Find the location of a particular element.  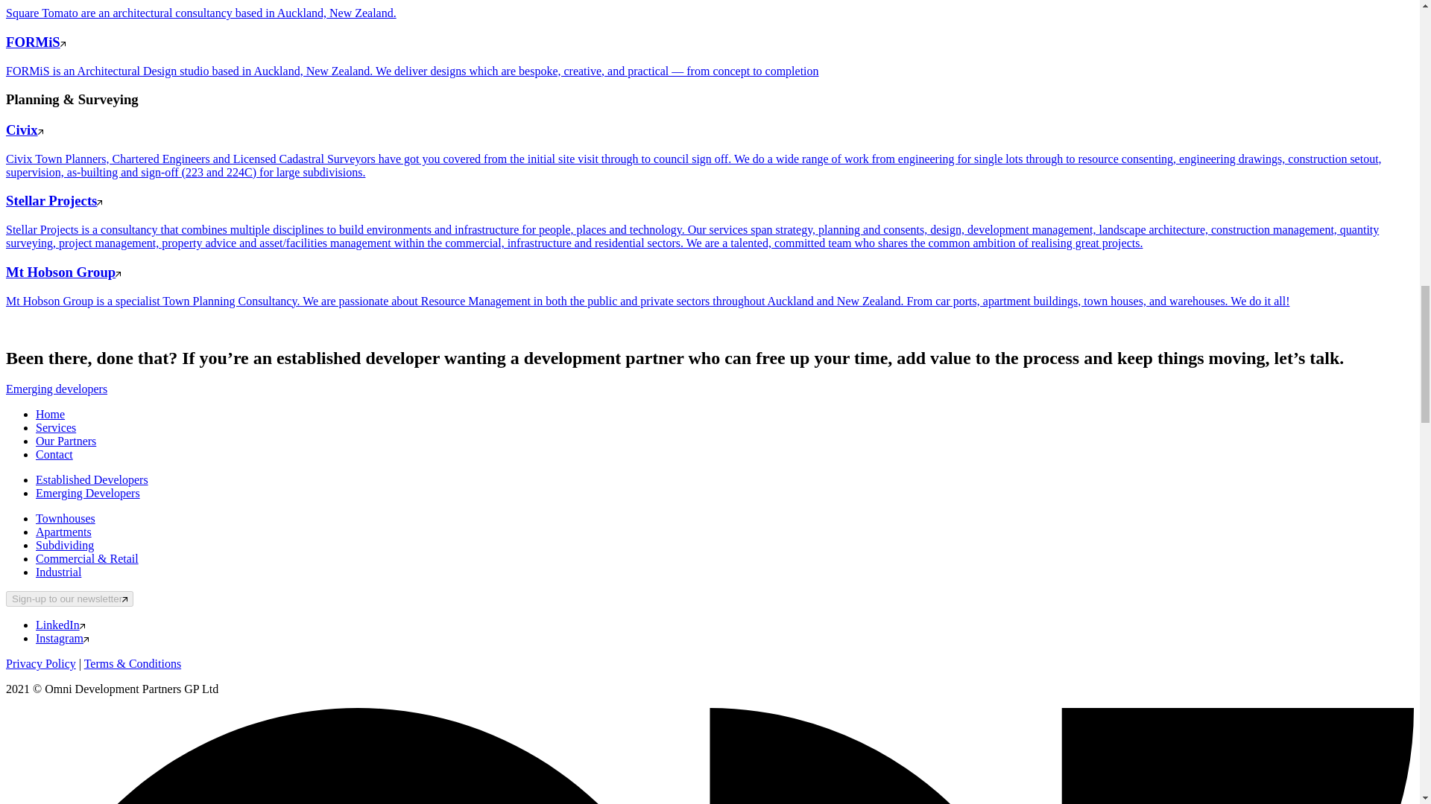

Our Partners is located at coordinates (66, 441).